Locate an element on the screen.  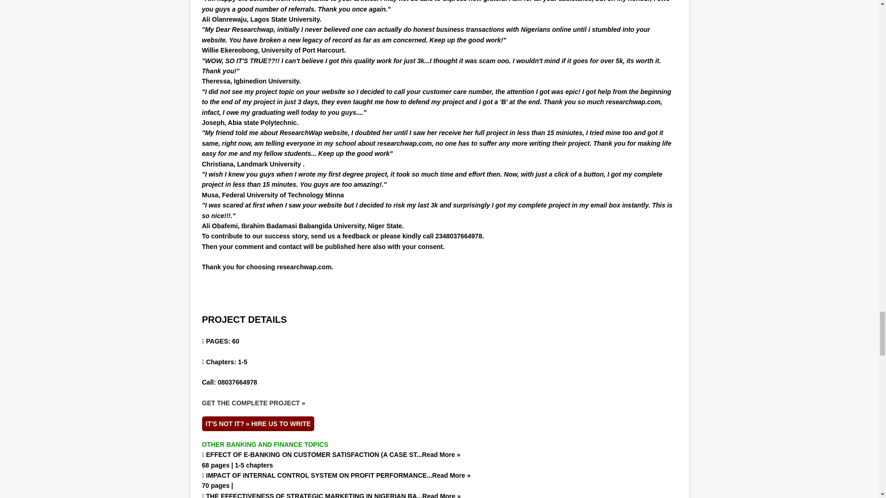
OTHER BANKING AND FINANCE TOPICS is located at coordinates (265, 445).